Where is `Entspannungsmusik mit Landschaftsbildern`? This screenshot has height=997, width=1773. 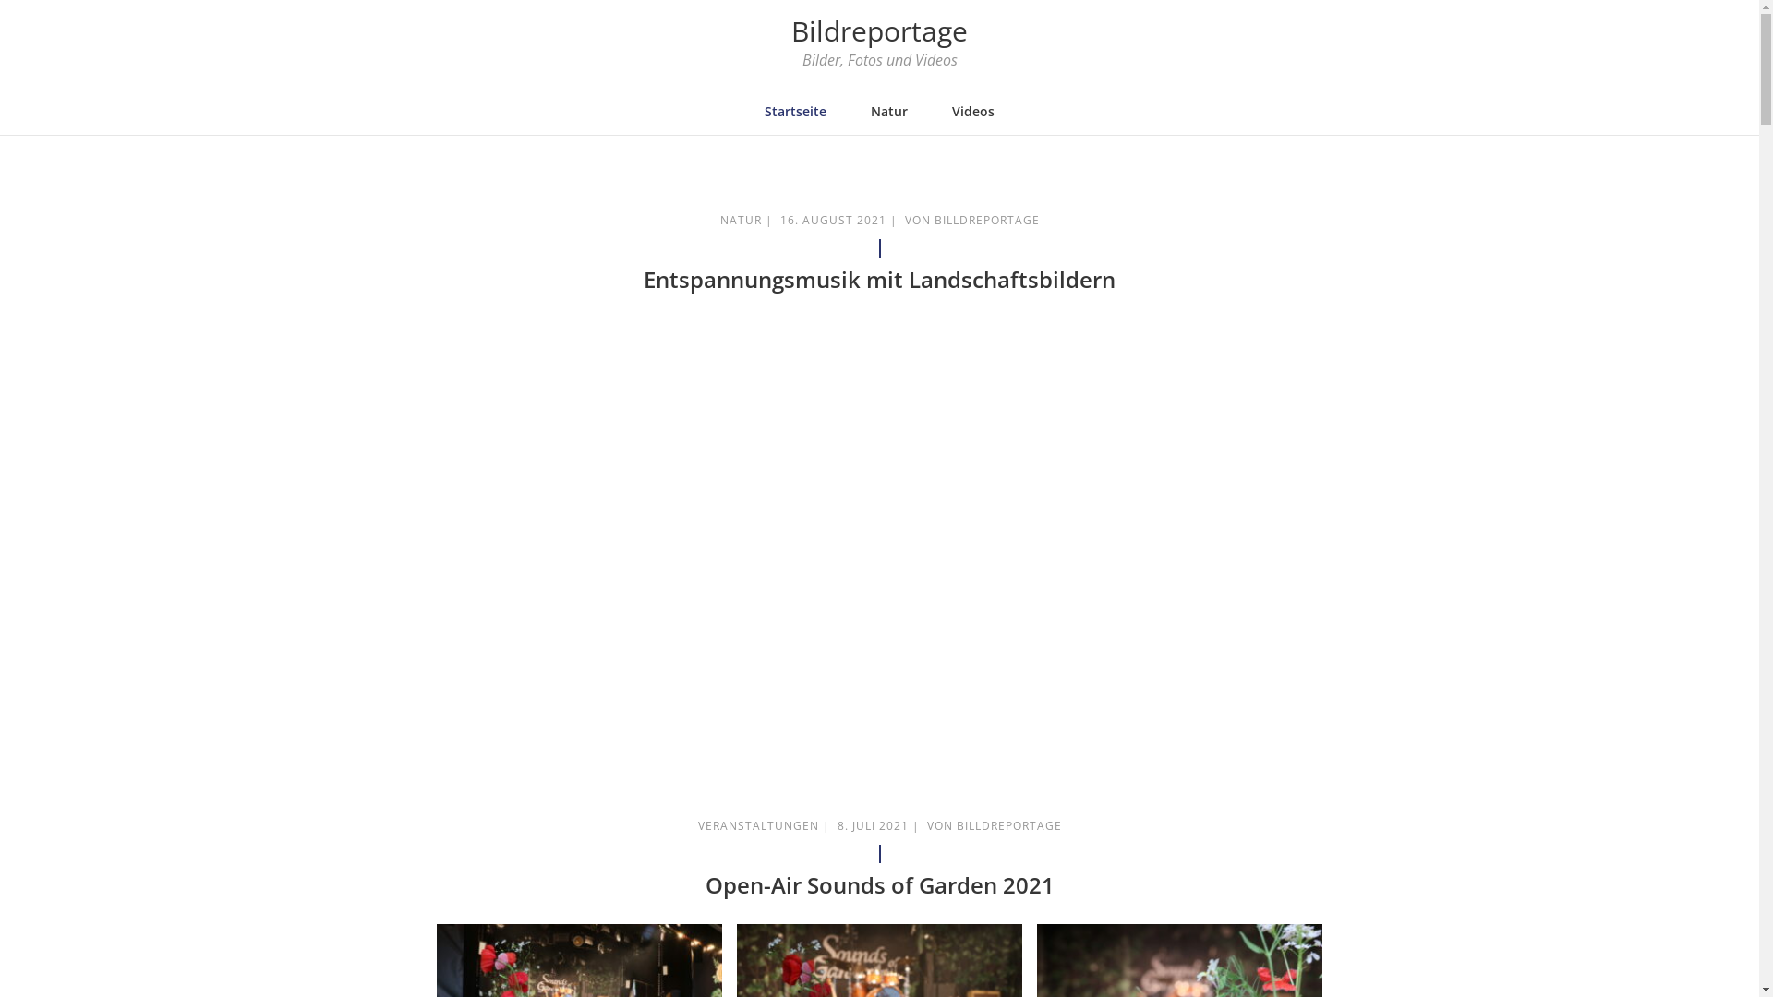 Entspannungsmusik mit Landschaftsbildern is located at coordinates (879, 279).